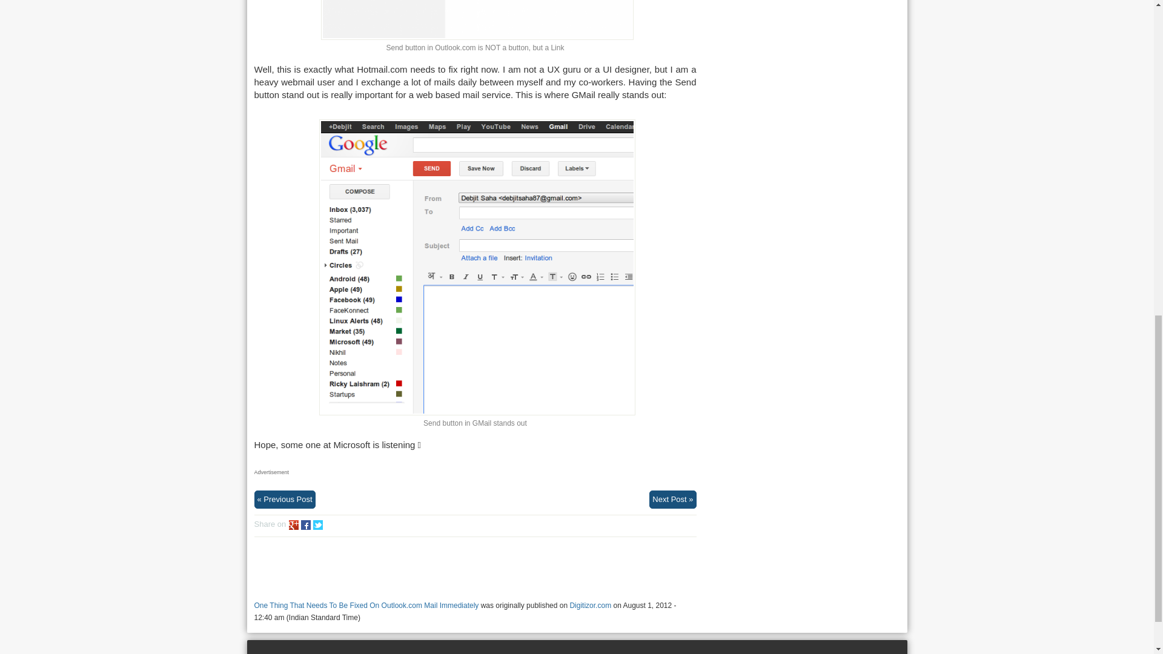  Describe the element at coordinates (317, 524) in the screenshot. I see `share this post on Twitter` at that location.